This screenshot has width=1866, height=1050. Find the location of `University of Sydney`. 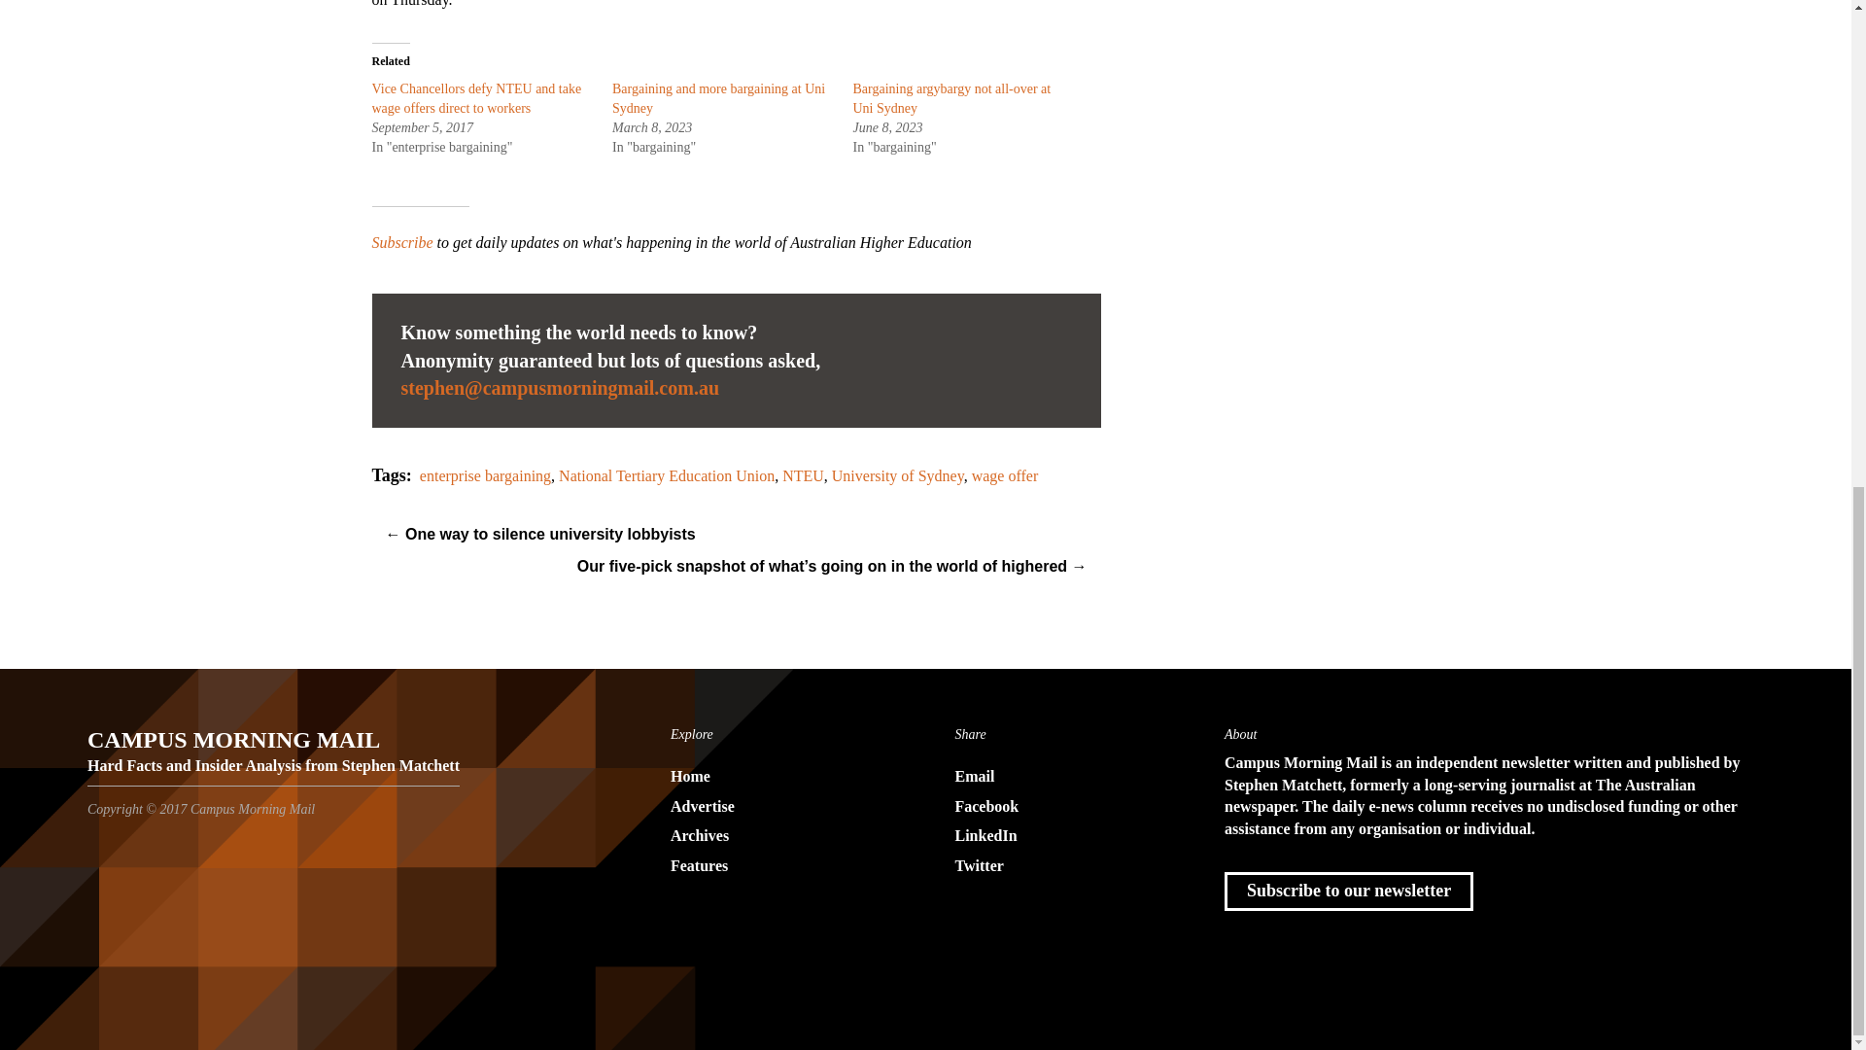

University of Sydney is located at coordinates (898, 474).